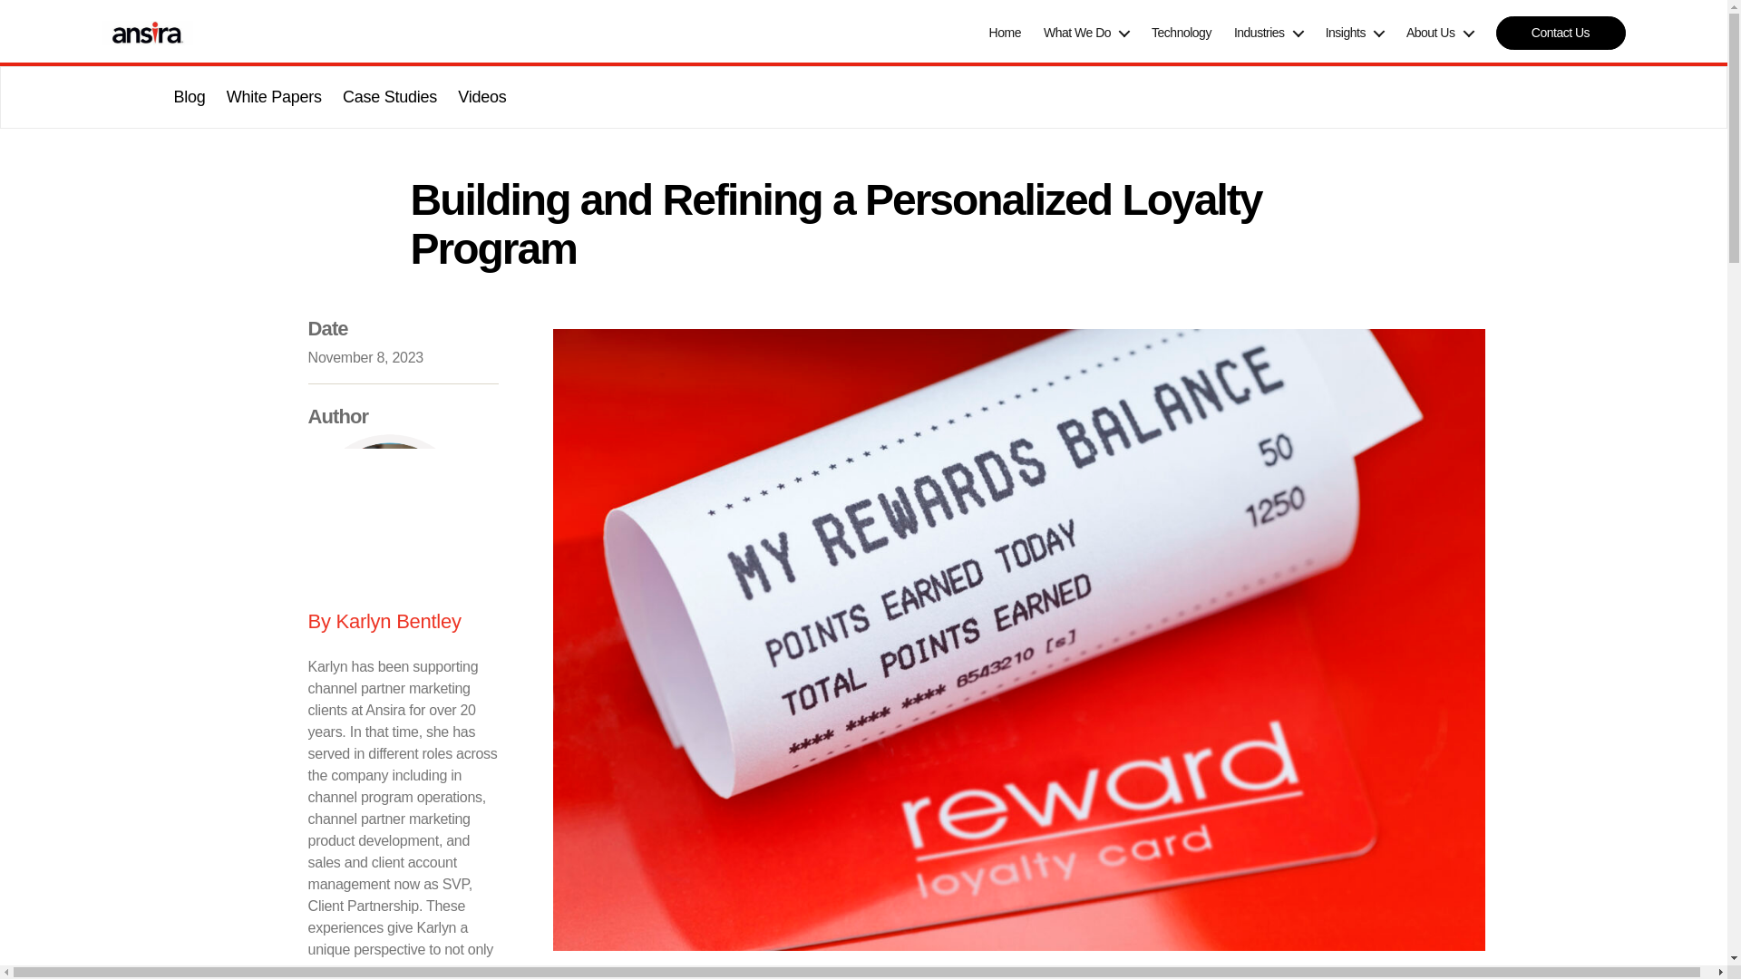  What do you see at coordinates (190, 96) in the screenshot?
I see `Blog` at bounding box center [190, 96].